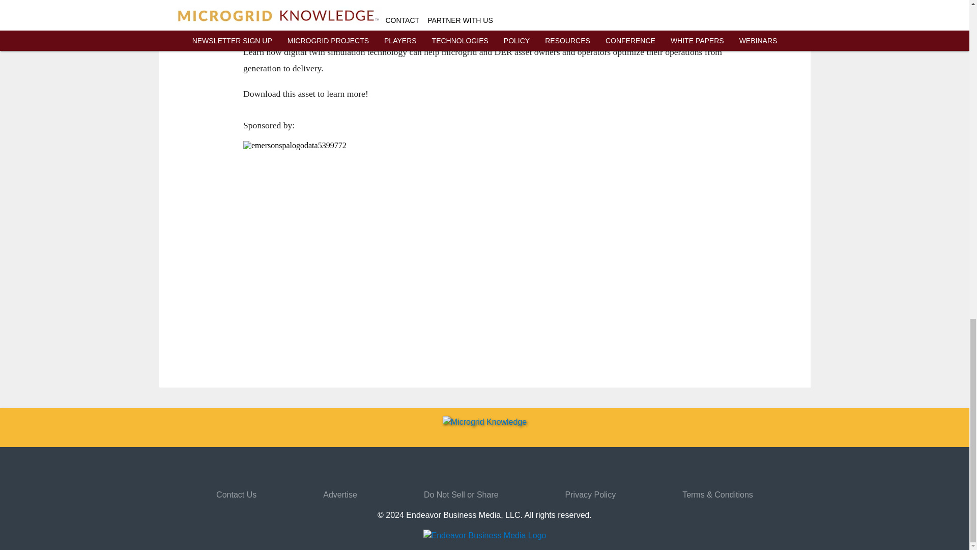 This screenshot has height=550, width=977. What do you see at coordinates (591, 494) in the screenshot?
I see `Privacy Policy` at bounding box center [591, 494].